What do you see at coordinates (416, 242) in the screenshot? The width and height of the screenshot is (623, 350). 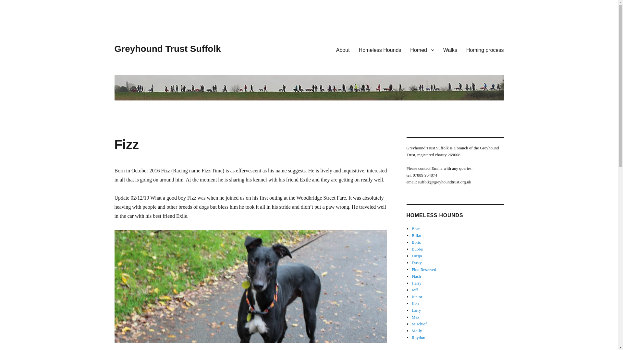 I see `Boris` at bounding box center [416, 242].